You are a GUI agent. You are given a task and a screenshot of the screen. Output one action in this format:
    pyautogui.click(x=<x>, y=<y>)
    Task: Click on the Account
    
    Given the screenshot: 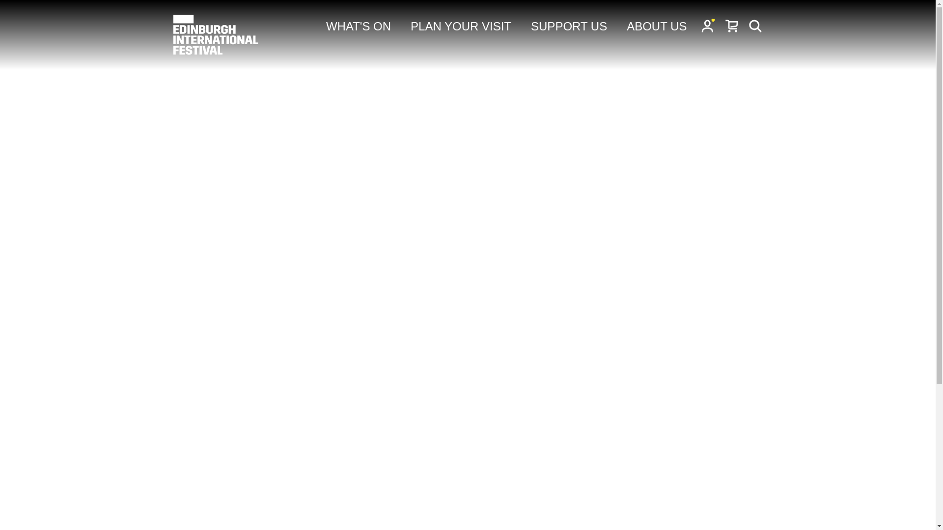 What is the action you would take?
    pyautogui.click(x=708, y=25)
    